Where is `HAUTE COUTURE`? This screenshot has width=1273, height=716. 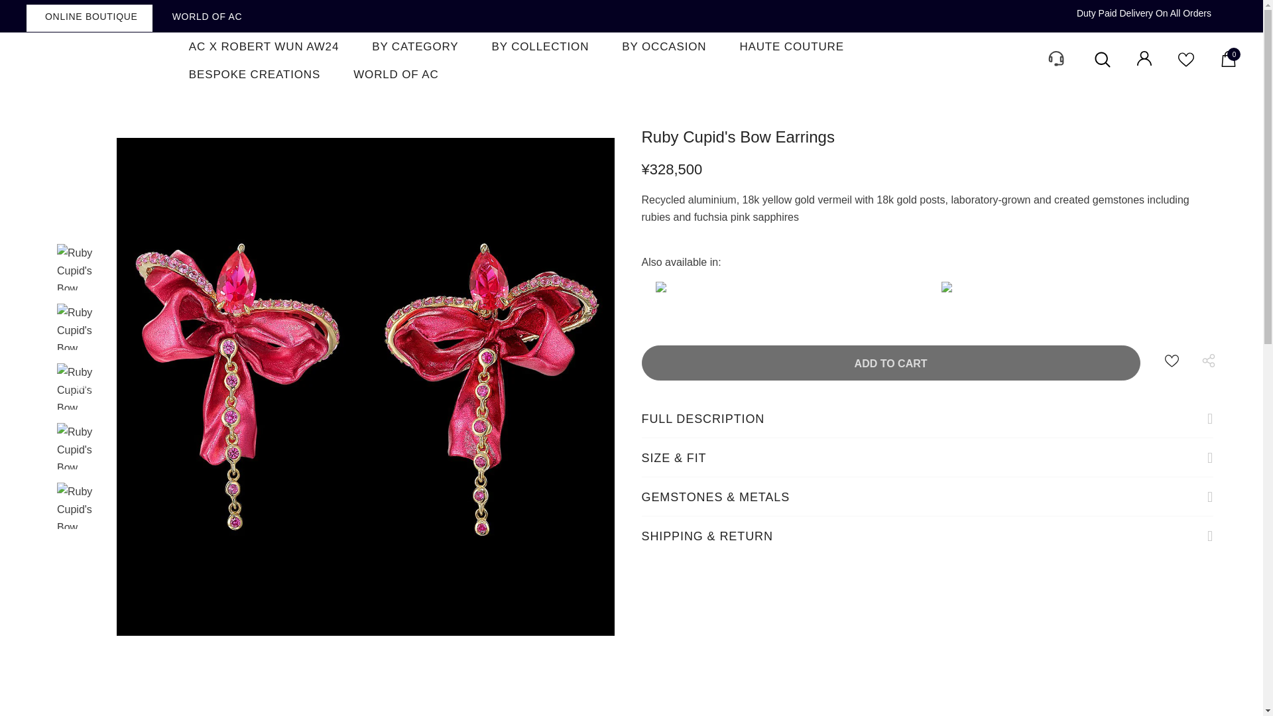 HAUTE COUTURE is located at coordinates (791, 46).